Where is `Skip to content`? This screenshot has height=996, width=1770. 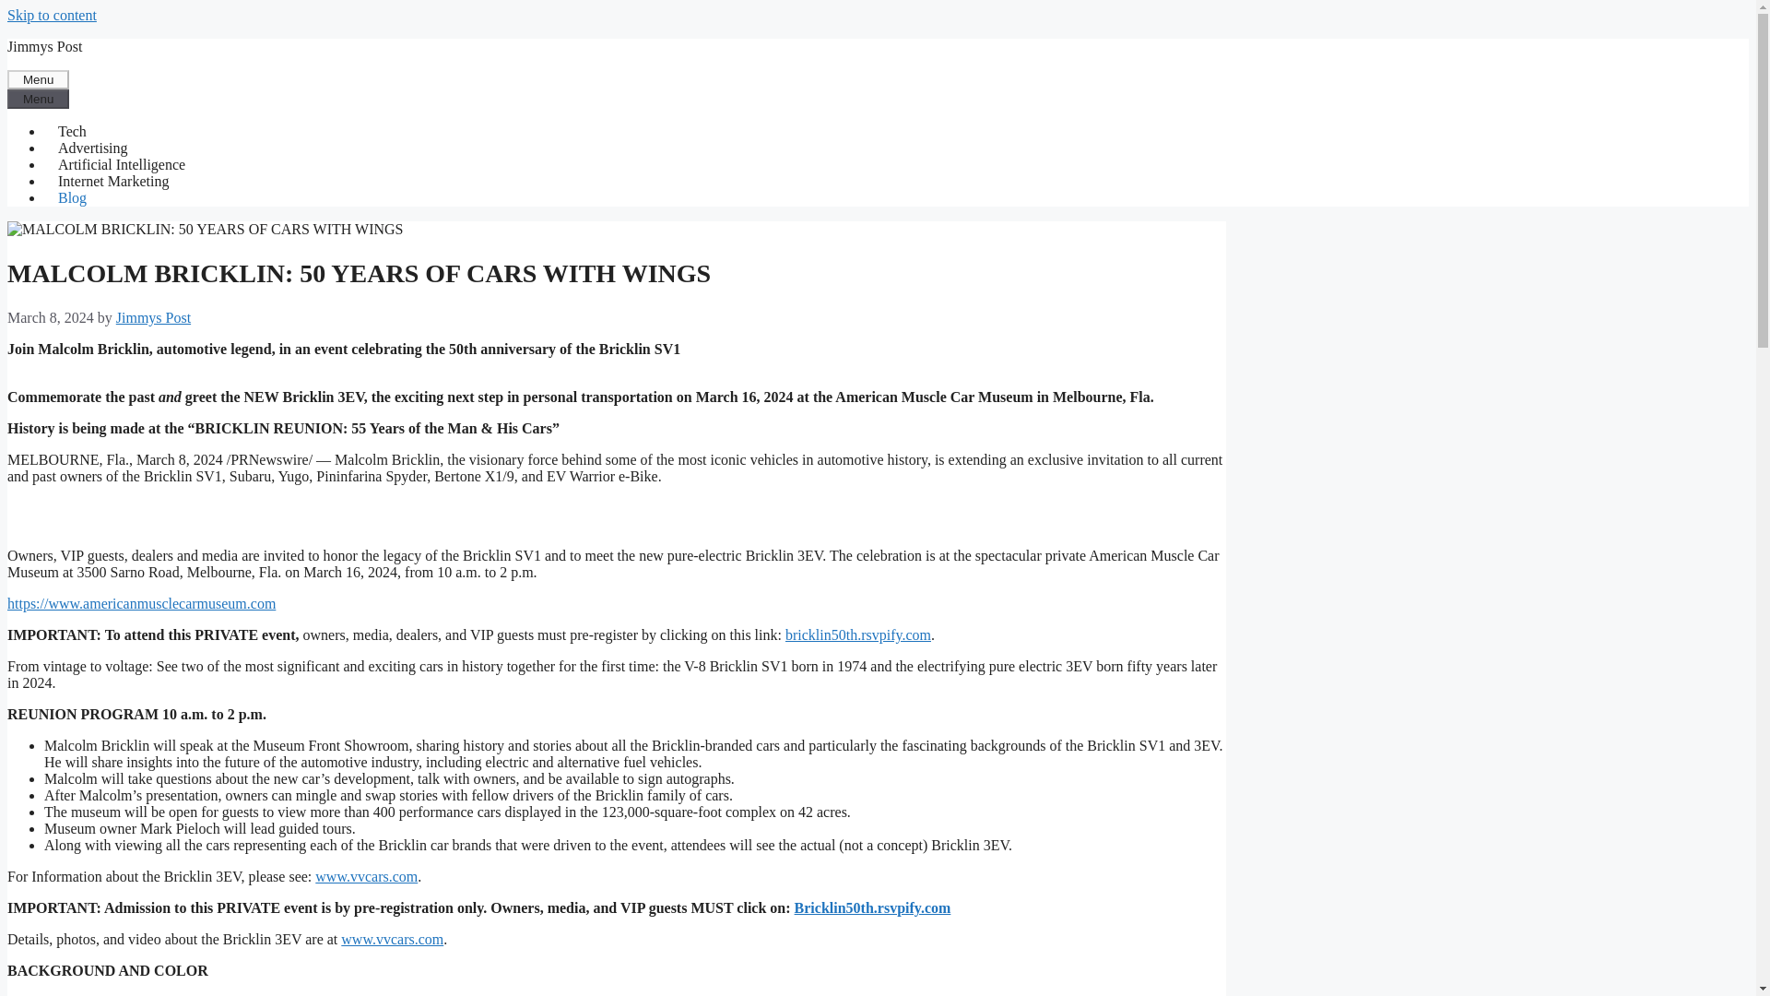 Skip to content is located at coordinates (52, 15).